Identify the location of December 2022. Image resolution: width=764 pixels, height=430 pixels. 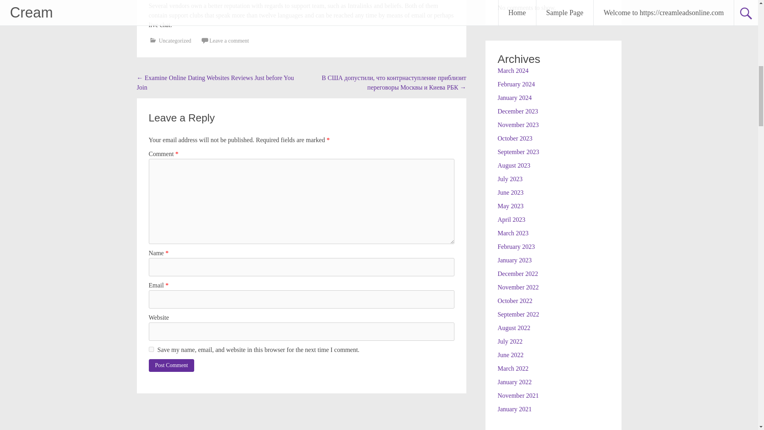
(517, 273).